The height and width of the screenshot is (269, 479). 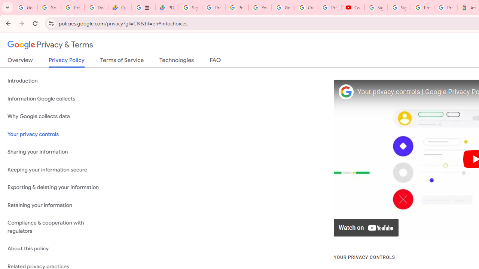 I want to click on Retaining your information, so click(x=57, y=205).